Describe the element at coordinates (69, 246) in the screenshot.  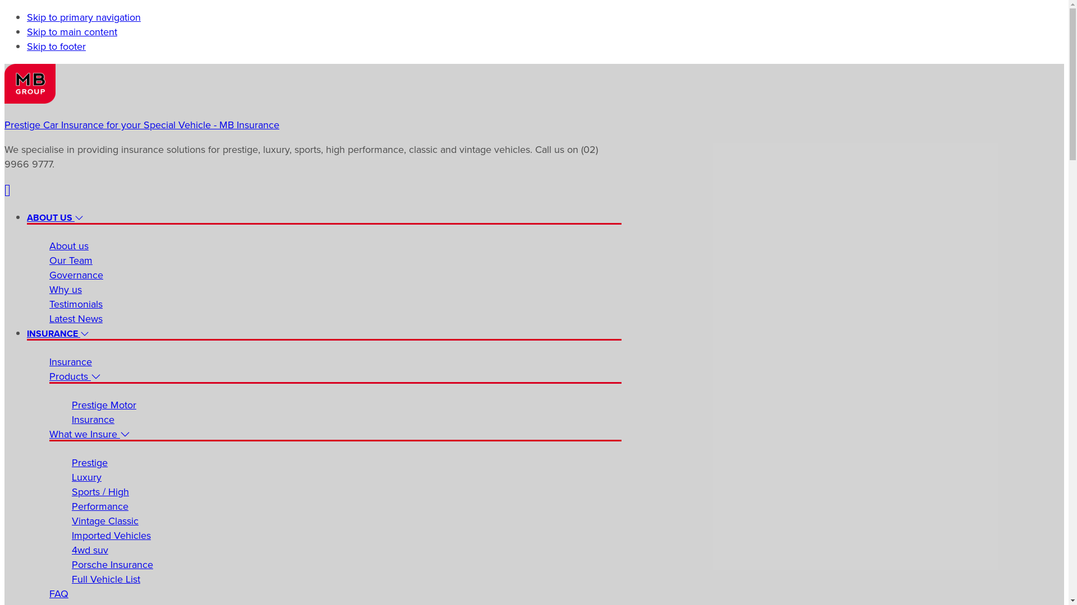
I see `About us` at that location.